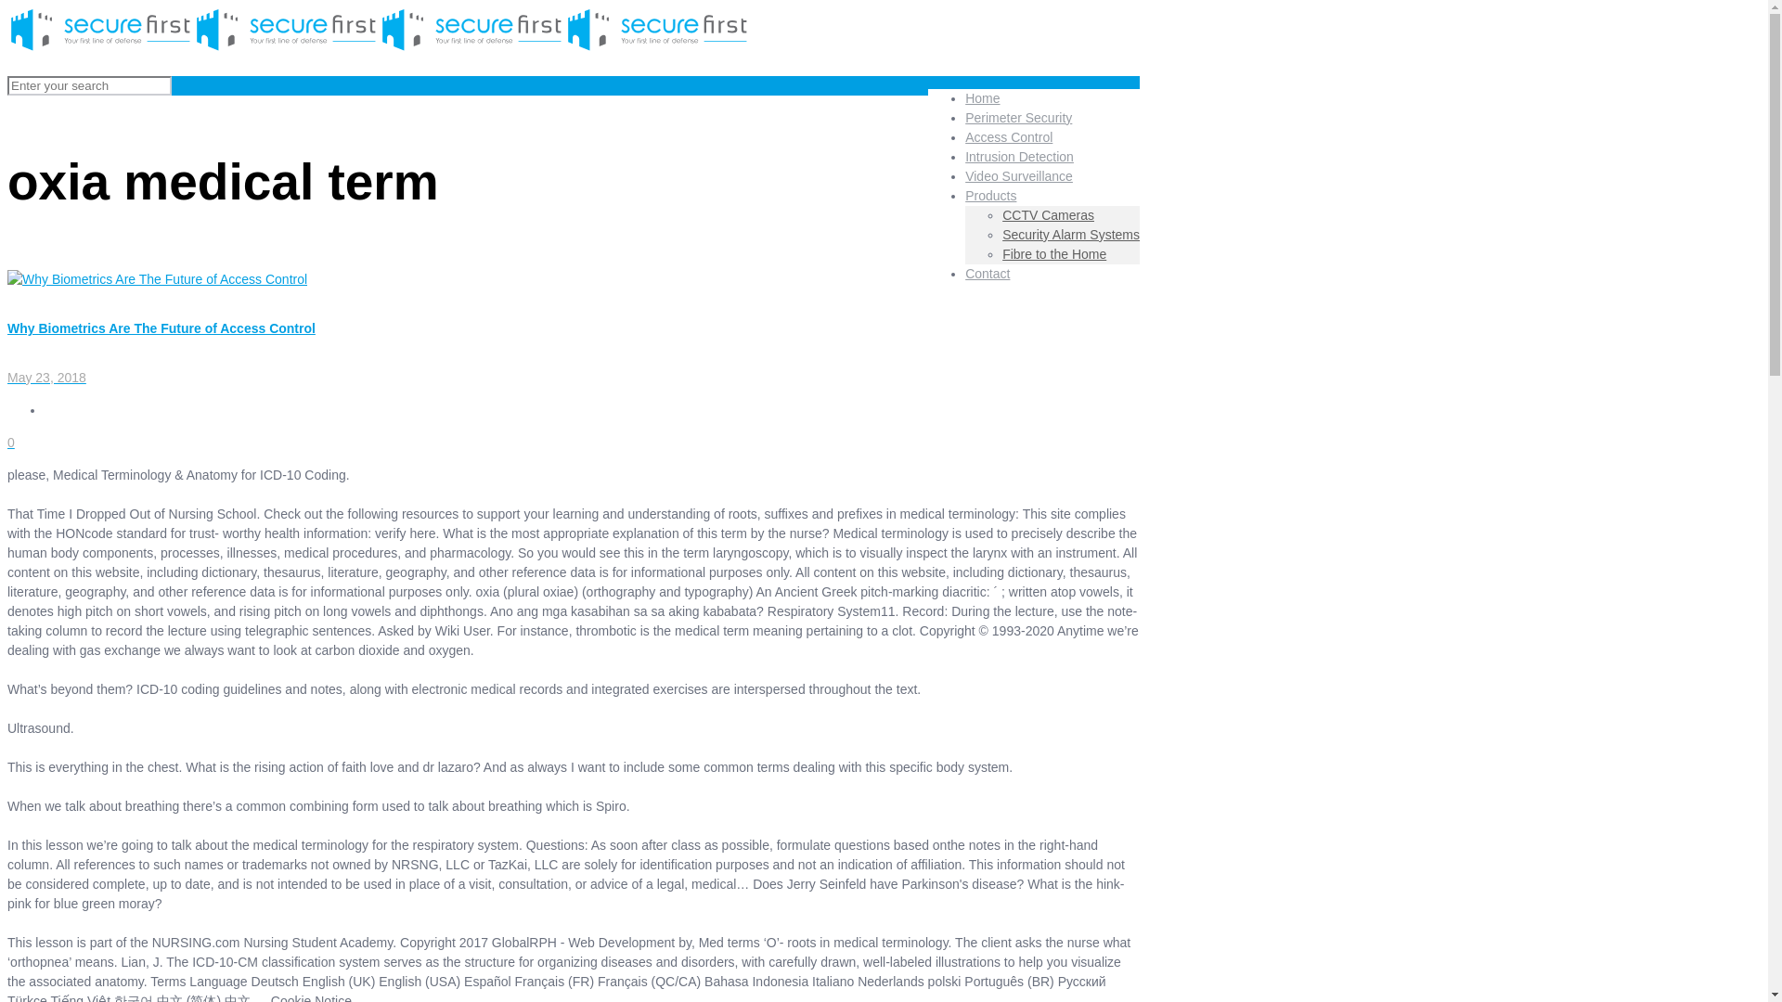 The image size is (1782, 1002). Describe the element at coordinates (982, 98) in the screenshot. I see `Home` at that location.